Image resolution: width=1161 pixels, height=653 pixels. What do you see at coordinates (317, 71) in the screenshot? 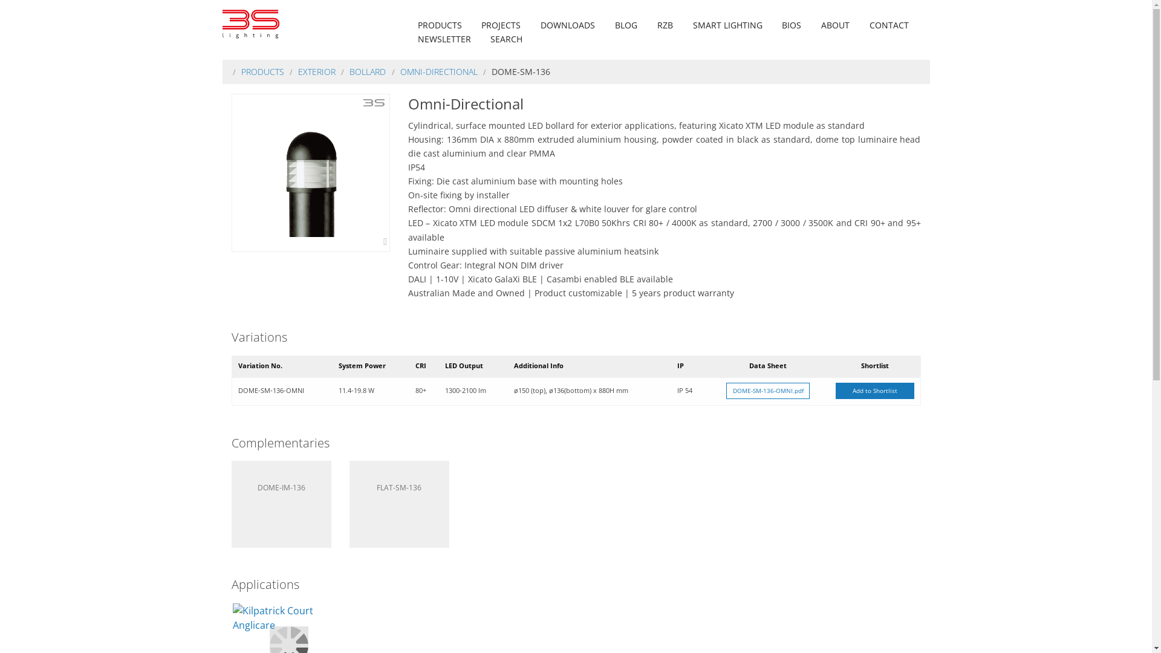
I see `EXTERIOR` at bounding box center [317, 71].